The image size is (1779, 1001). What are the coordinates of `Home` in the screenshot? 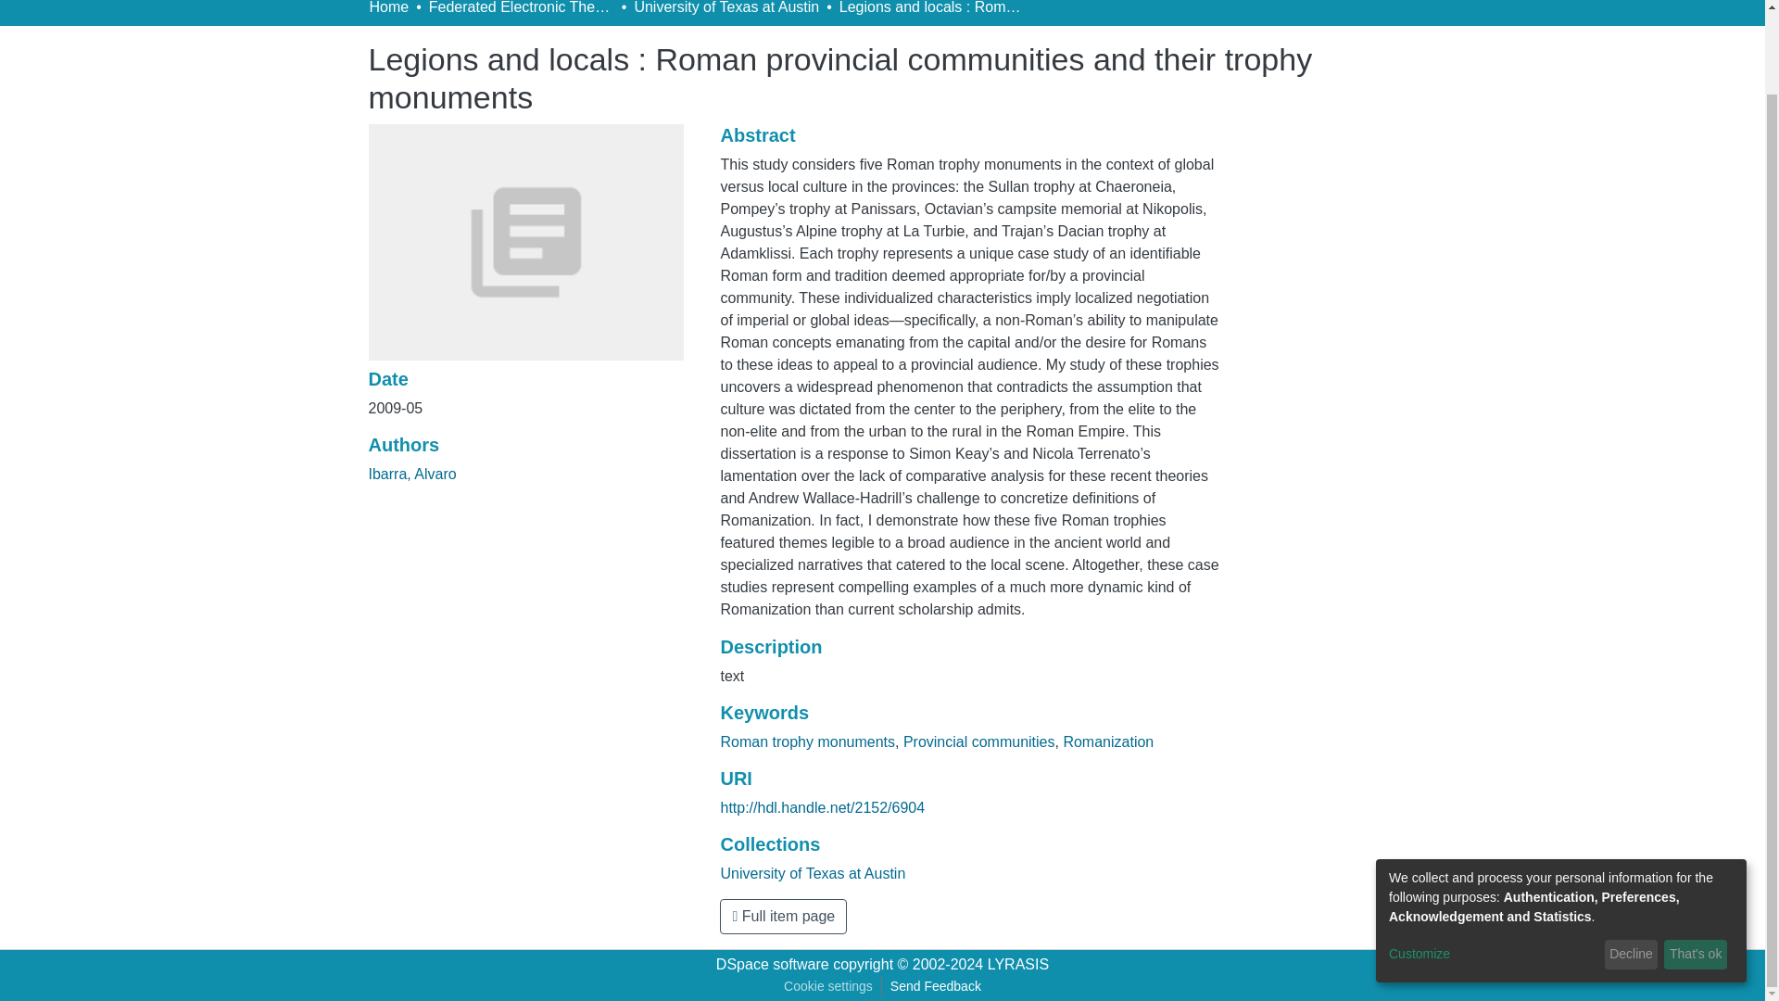 It's located at (388, 9).